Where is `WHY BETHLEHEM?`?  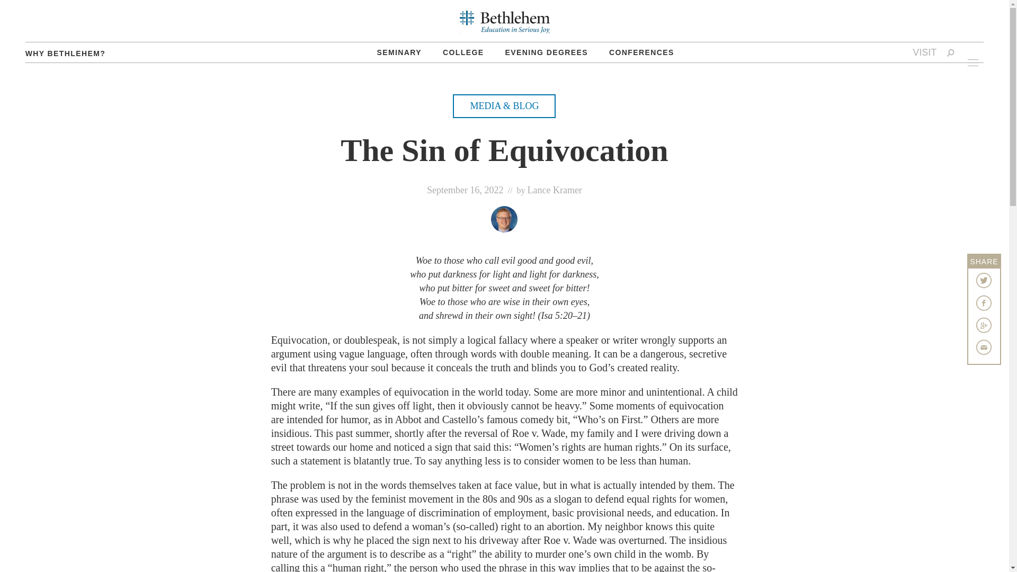
WHY BETHLEHEM? is located at coordinates (66, 53).